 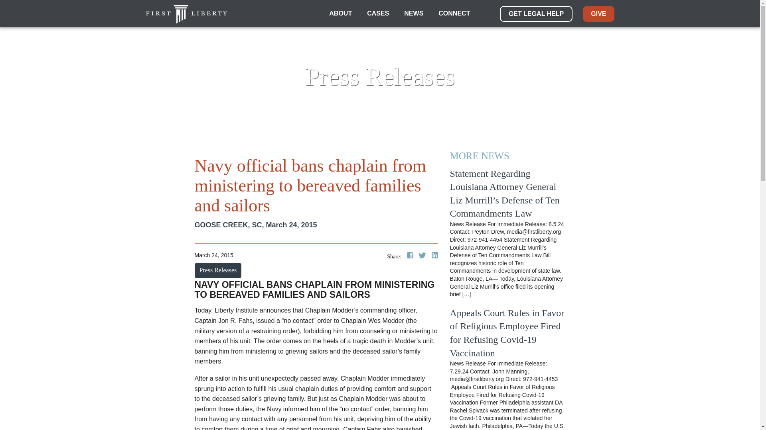 I want to click on ABOUT, so click(x=340, y=14).